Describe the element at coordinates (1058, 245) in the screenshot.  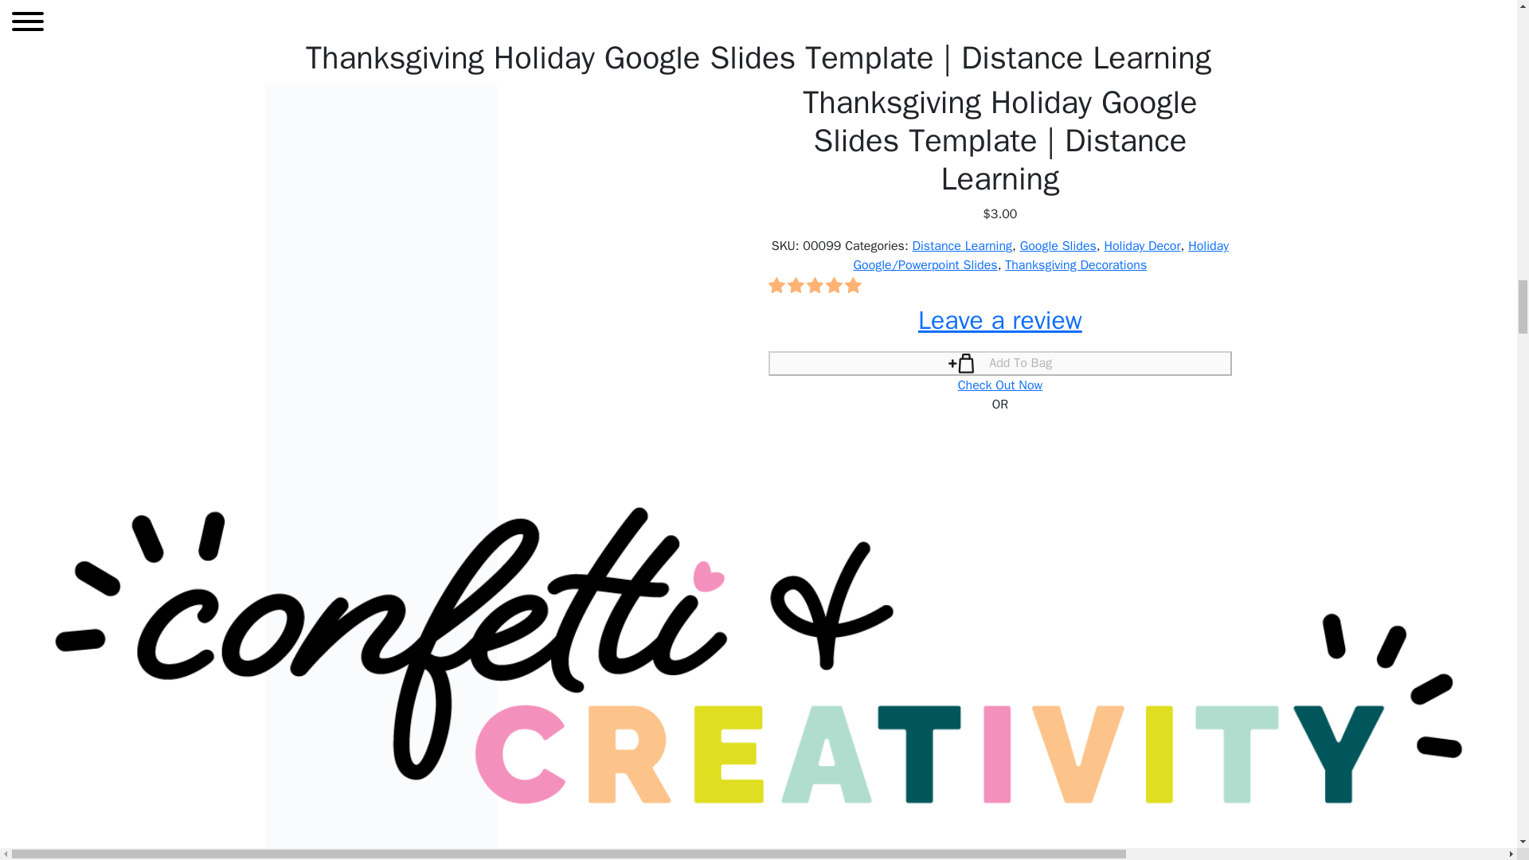
I see `Google Slides` at that location.